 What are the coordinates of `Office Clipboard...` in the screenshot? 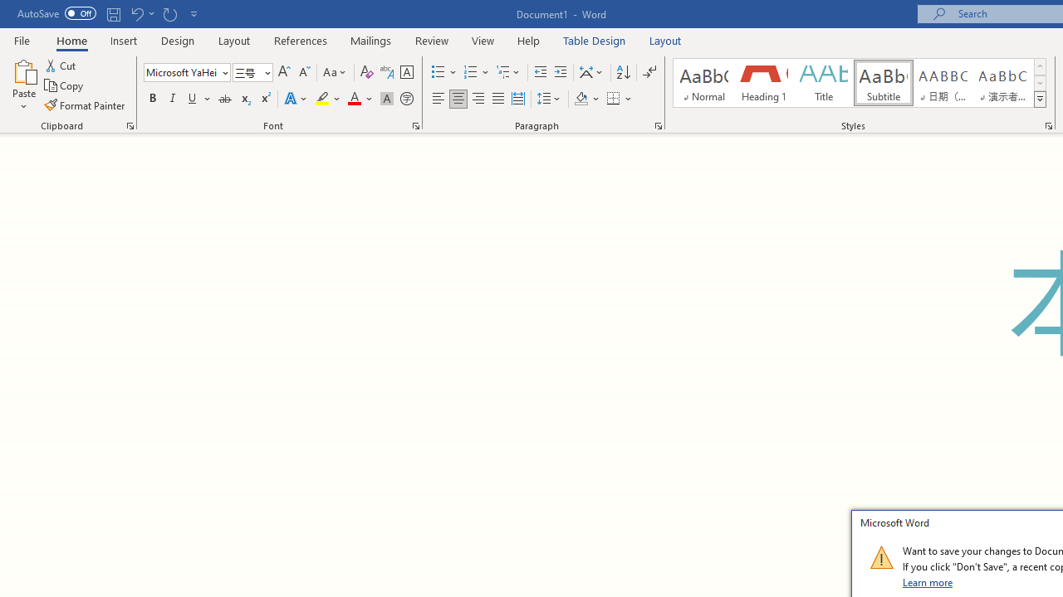 It's located at (130, 126).